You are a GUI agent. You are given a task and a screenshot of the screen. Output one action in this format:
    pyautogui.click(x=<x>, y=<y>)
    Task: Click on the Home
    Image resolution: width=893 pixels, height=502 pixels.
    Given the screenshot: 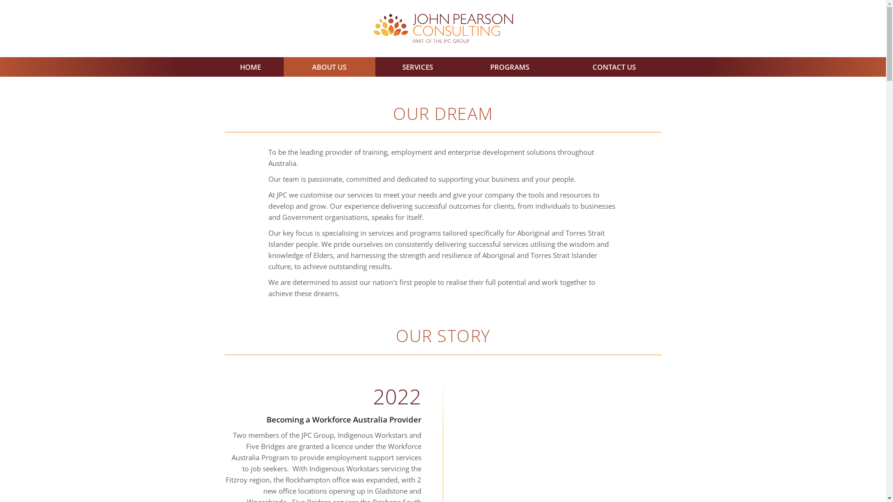 What is the action you would take?
    pyautogui.click(x=443, y=29)
    